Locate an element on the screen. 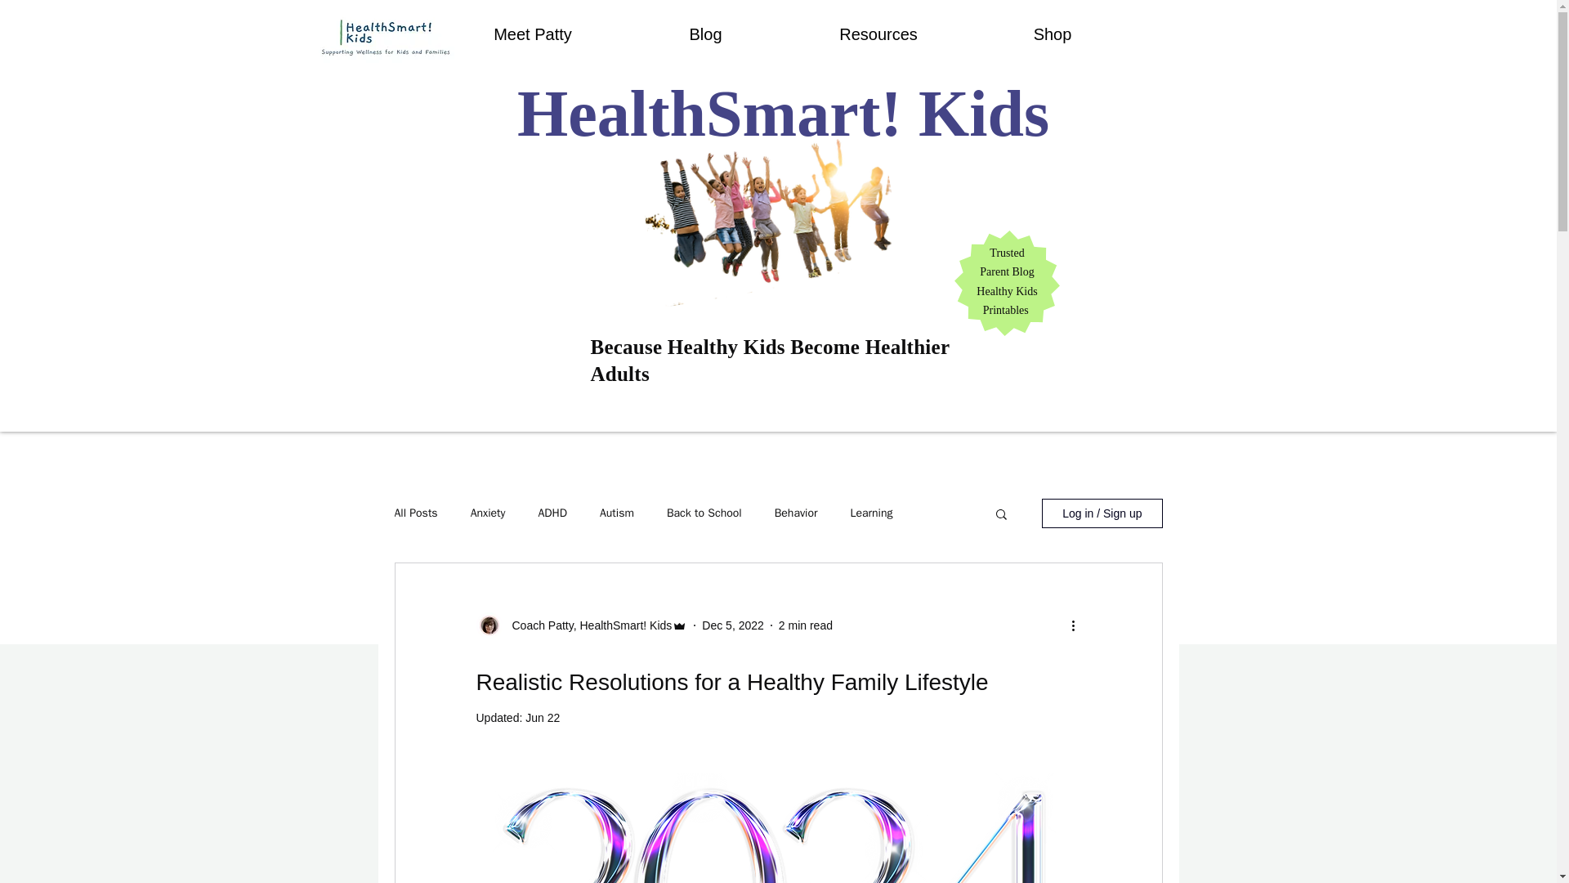 The height and width of the screenshot is (883, 1569). Learning is located at coordinates (871, 513).